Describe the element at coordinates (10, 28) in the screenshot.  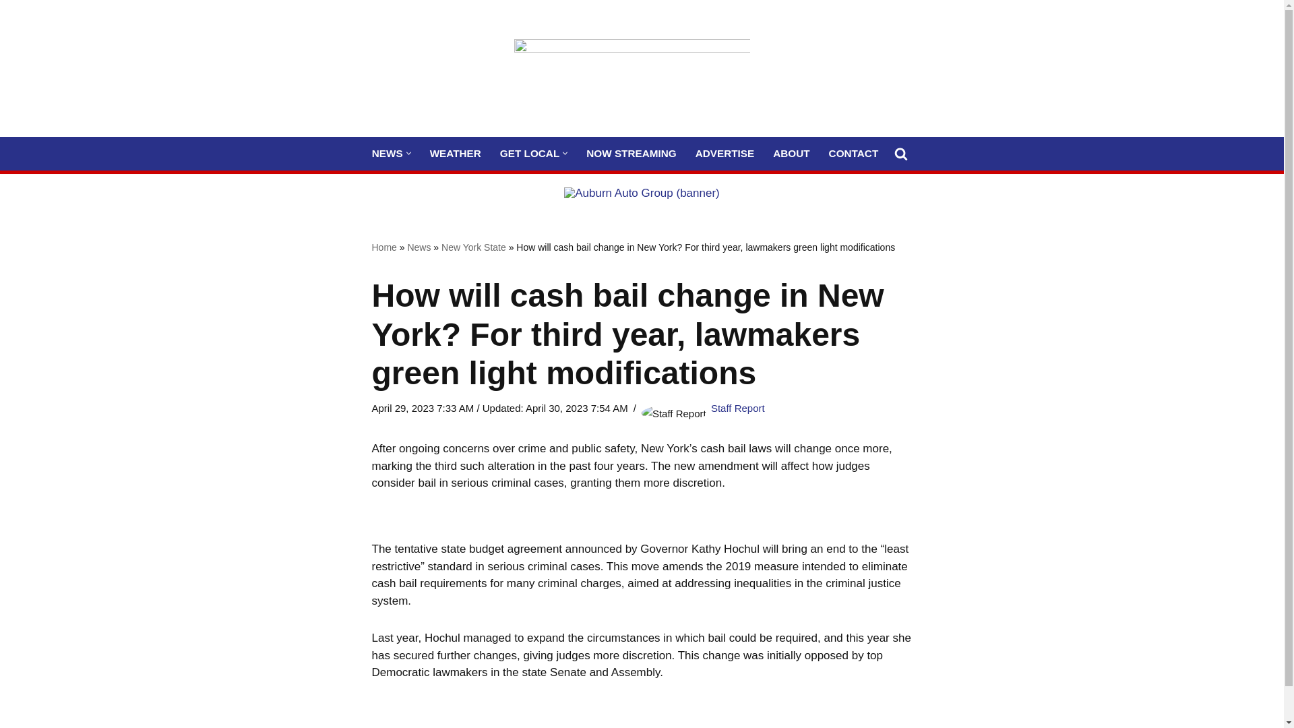
I see `Skip to content` at that location.